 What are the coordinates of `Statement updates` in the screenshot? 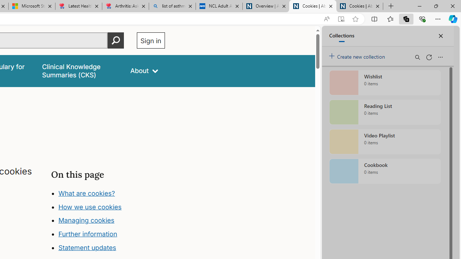 It's located at (87, 247).